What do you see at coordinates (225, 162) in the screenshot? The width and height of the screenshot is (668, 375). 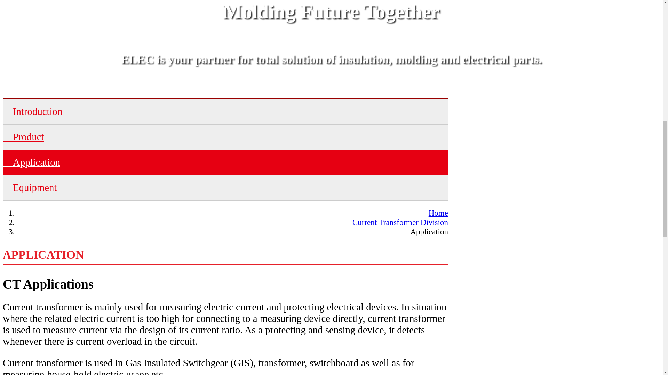 I see `Application` at bounding box center [225, 162].